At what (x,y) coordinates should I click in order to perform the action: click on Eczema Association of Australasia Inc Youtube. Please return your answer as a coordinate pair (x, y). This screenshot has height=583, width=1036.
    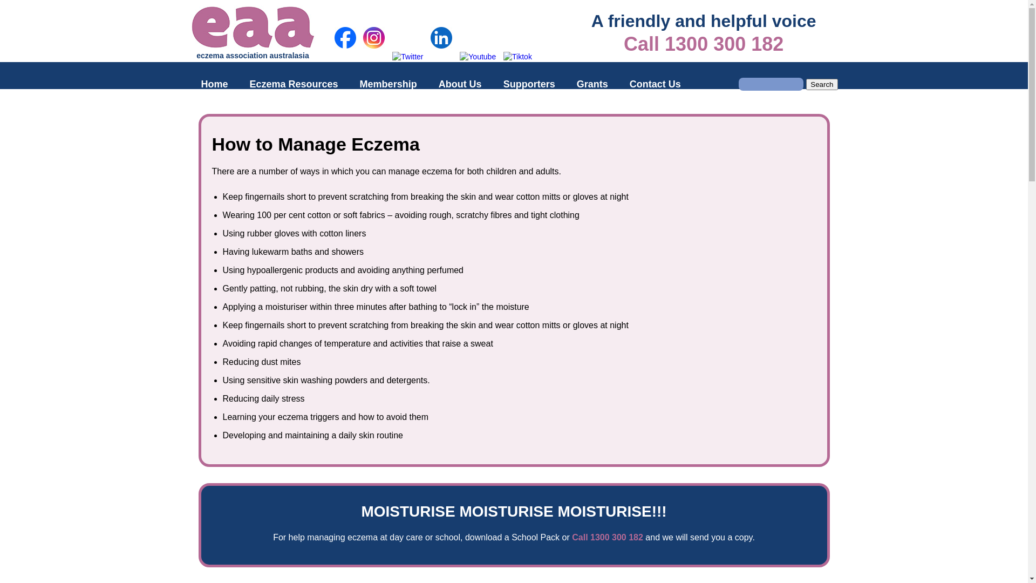
    Looking at the image, I should click on (478, 57).